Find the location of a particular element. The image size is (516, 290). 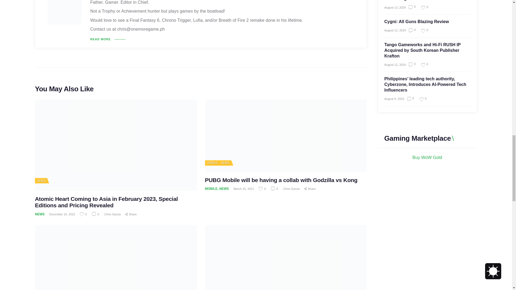

View all posts in News is located at coordinates (225, 163).